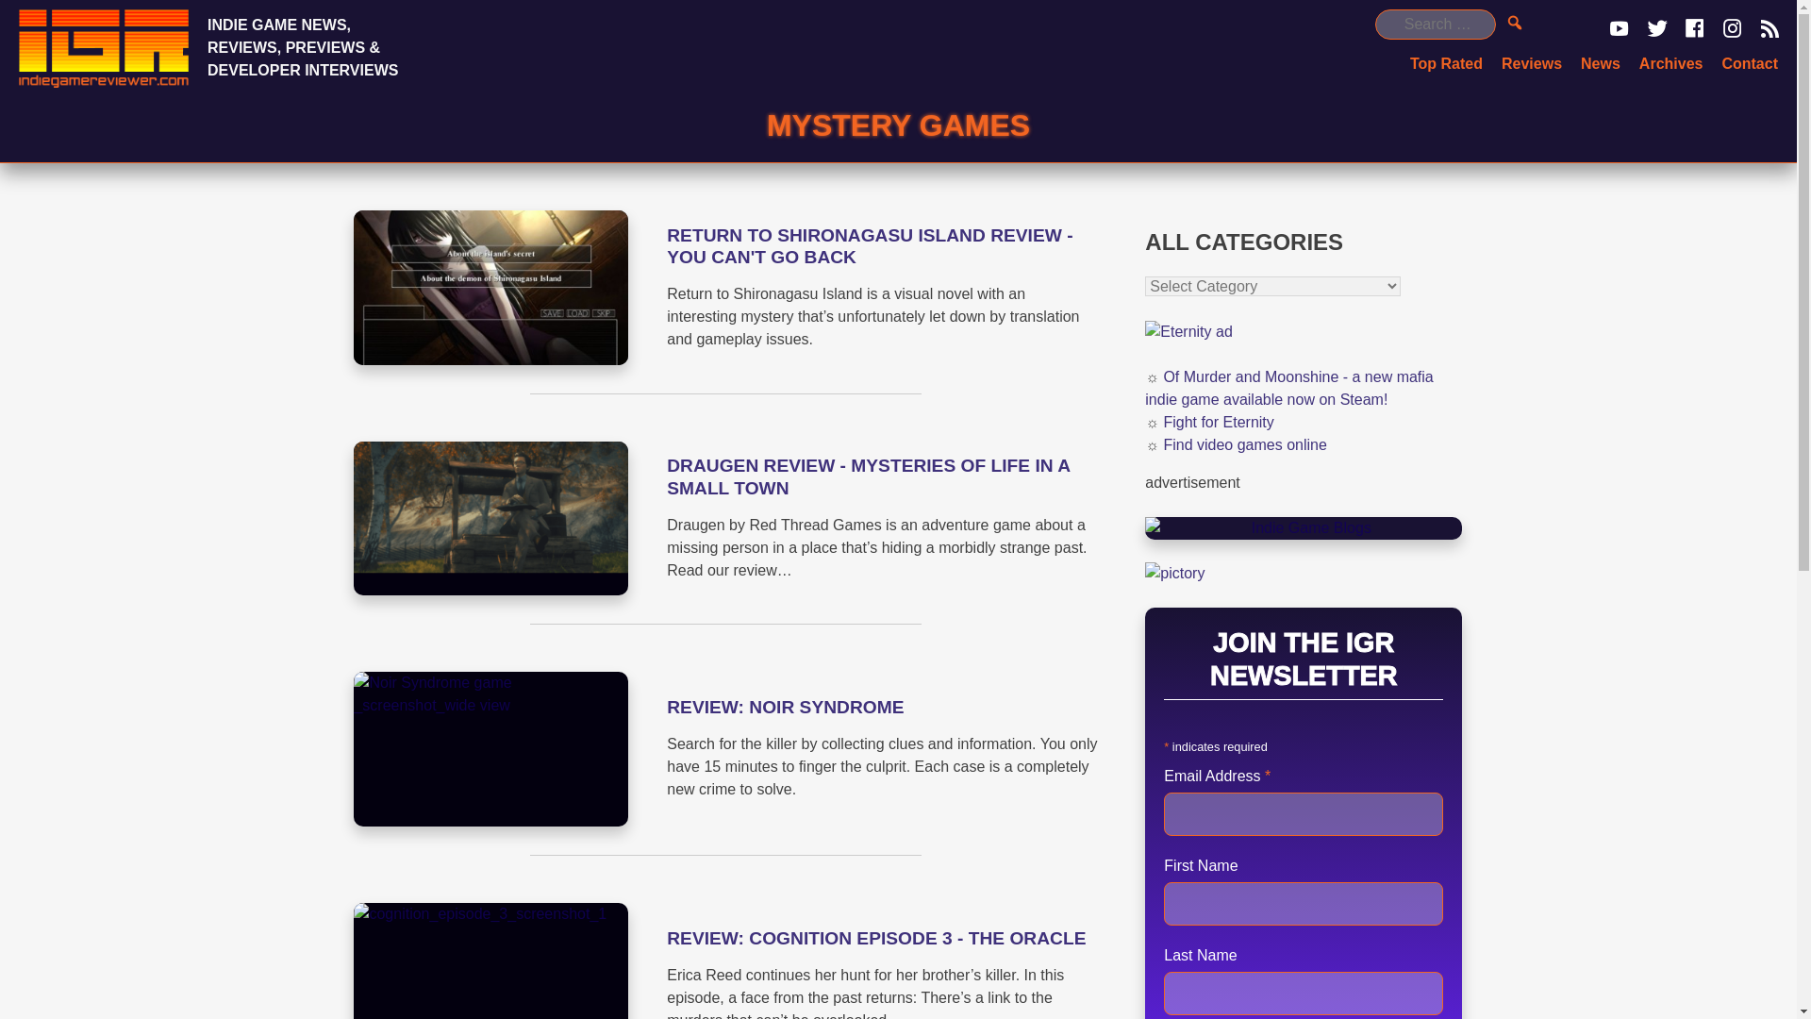 Image resolution: width=1811 pixels, height=1019 pixels. What do you see at coordinates (1303, 528) in the screenshot?
I see `Indie Game blogs` at bounding box center [1303, 528].